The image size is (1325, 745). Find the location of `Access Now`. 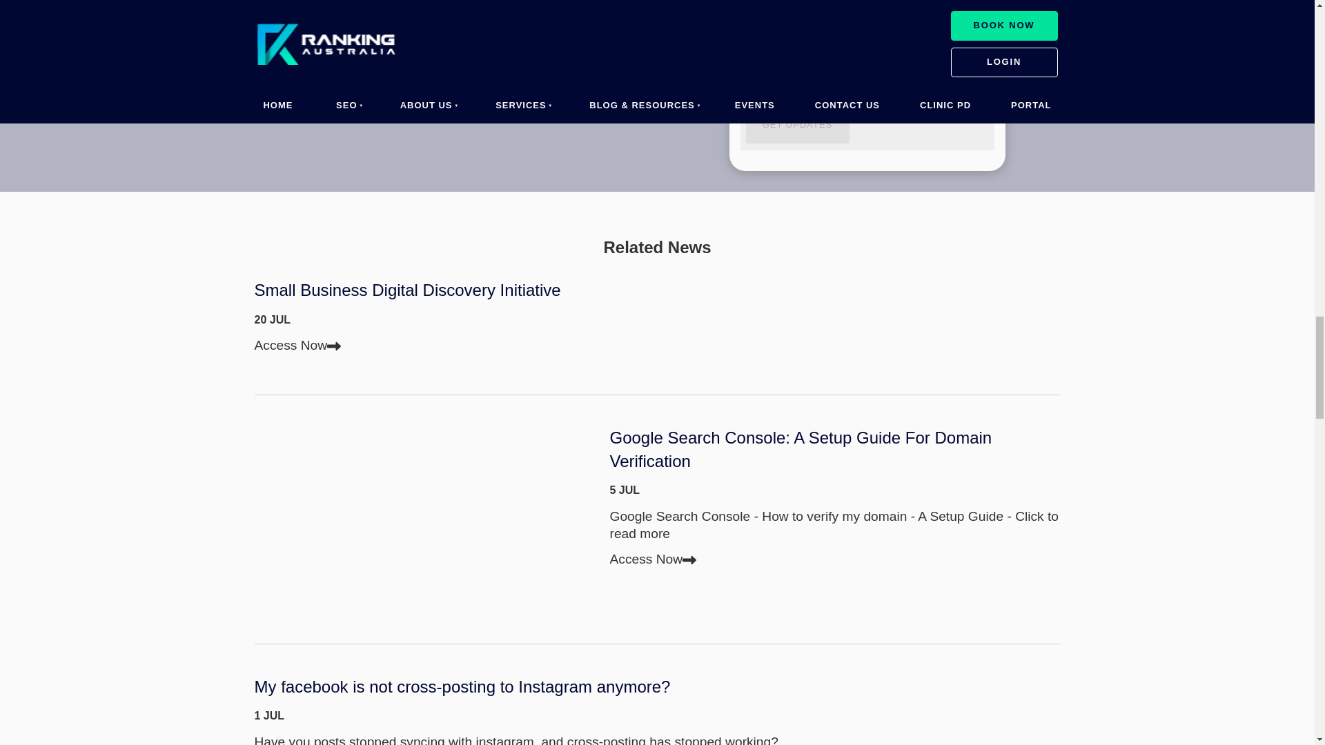

Access Now is located at coordinates (297, 345).